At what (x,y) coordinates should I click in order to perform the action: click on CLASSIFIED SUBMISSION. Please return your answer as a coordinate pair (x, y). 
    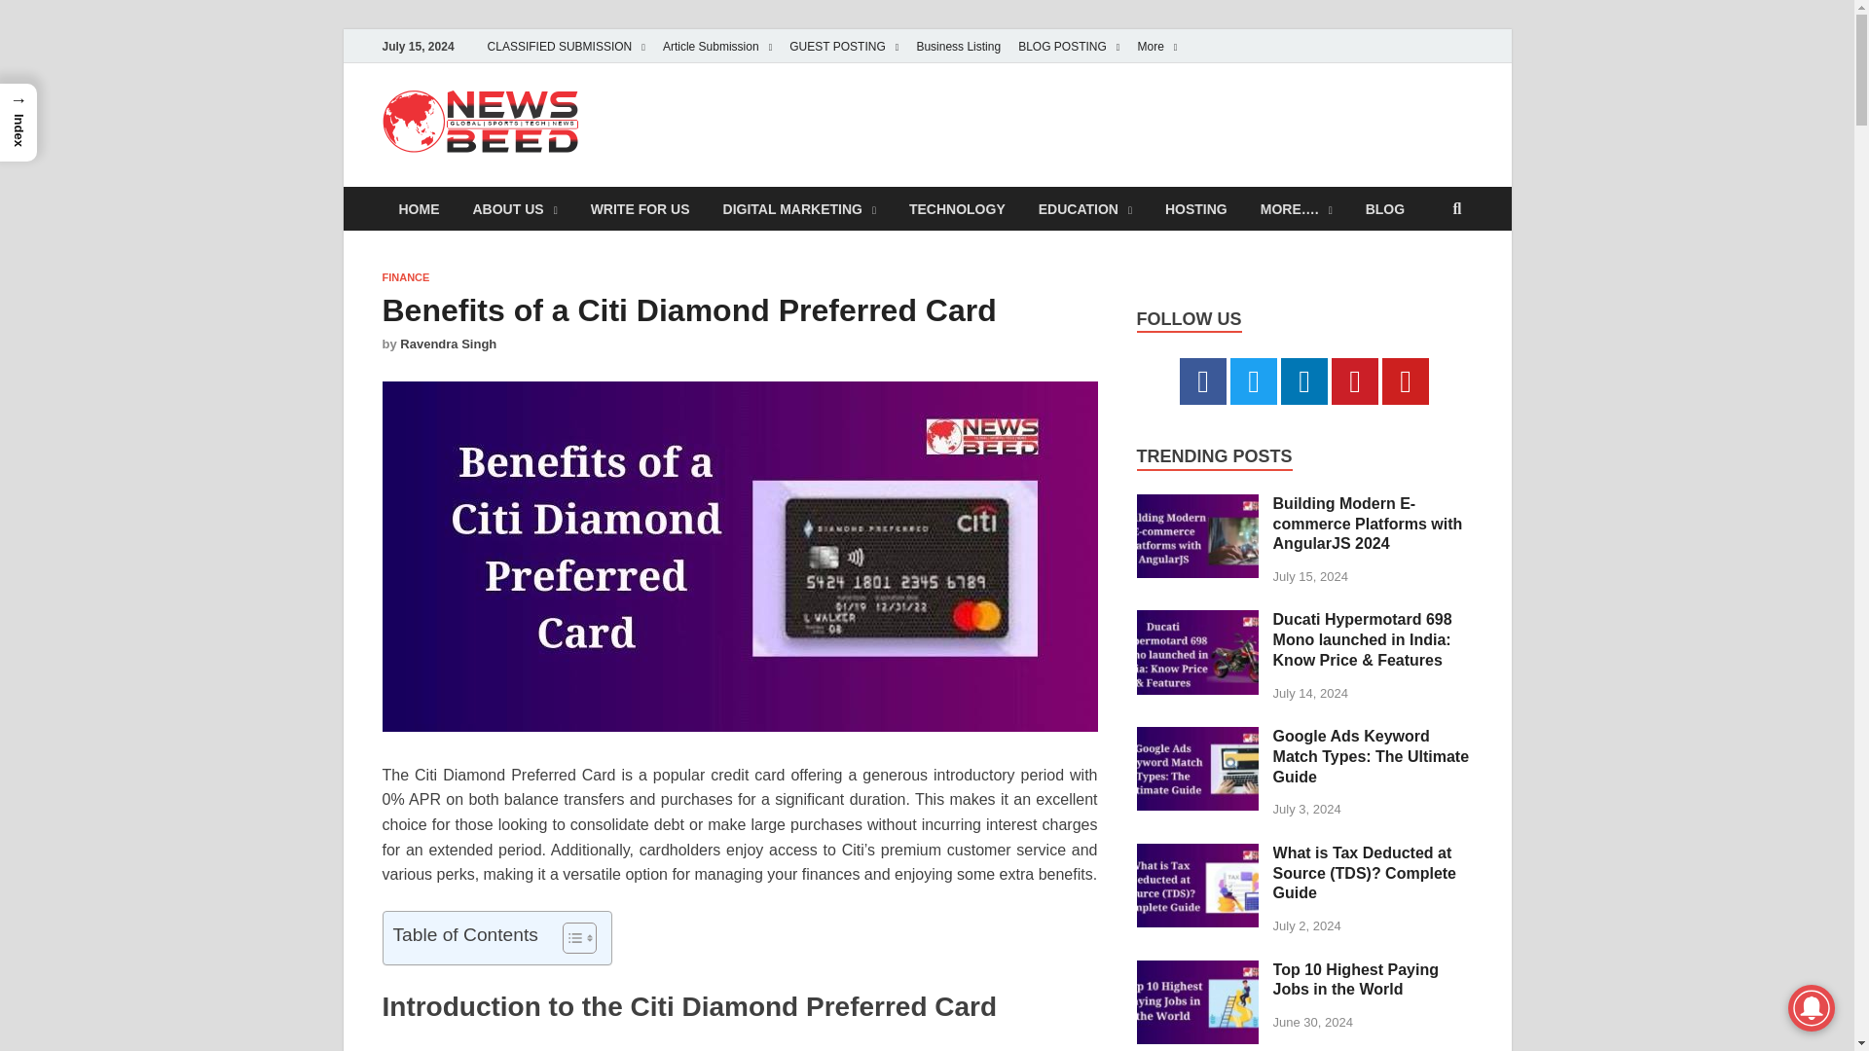
    Looking at the image, I should click on (567, 46).